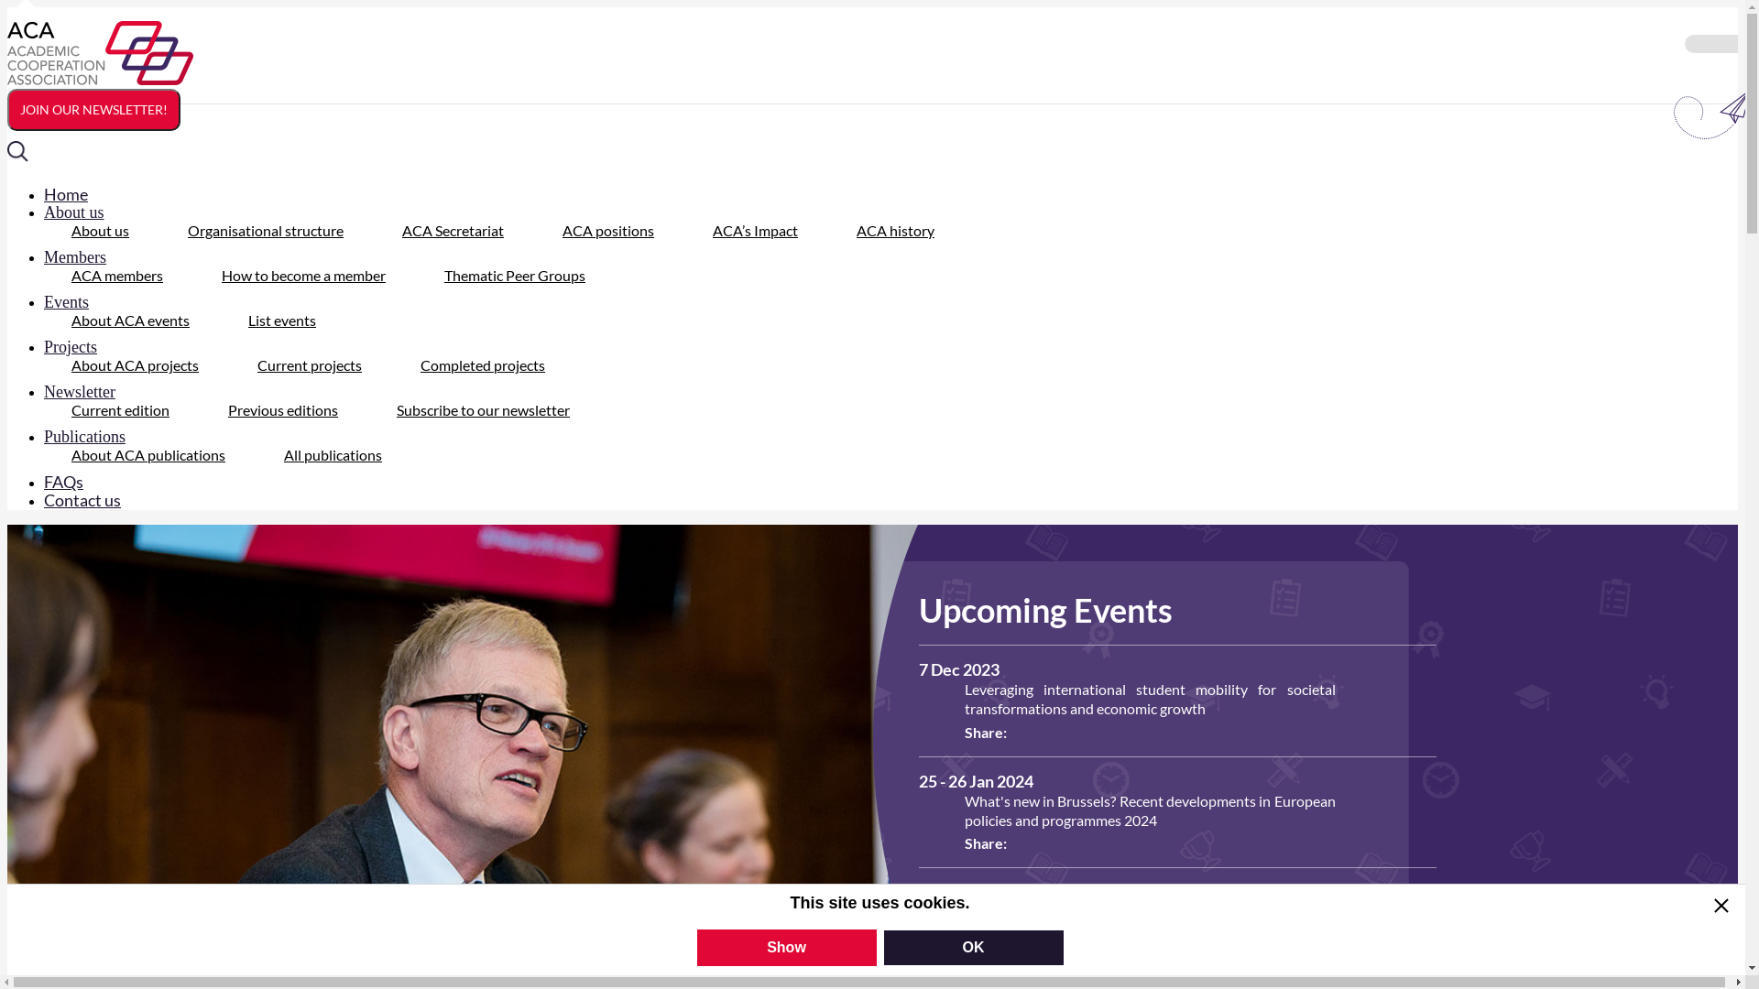 The width and height of the screenshot is (1759, 989). Describe the element at coordinates (121, 410) in the screenshot. I see `Current edition` at that location.